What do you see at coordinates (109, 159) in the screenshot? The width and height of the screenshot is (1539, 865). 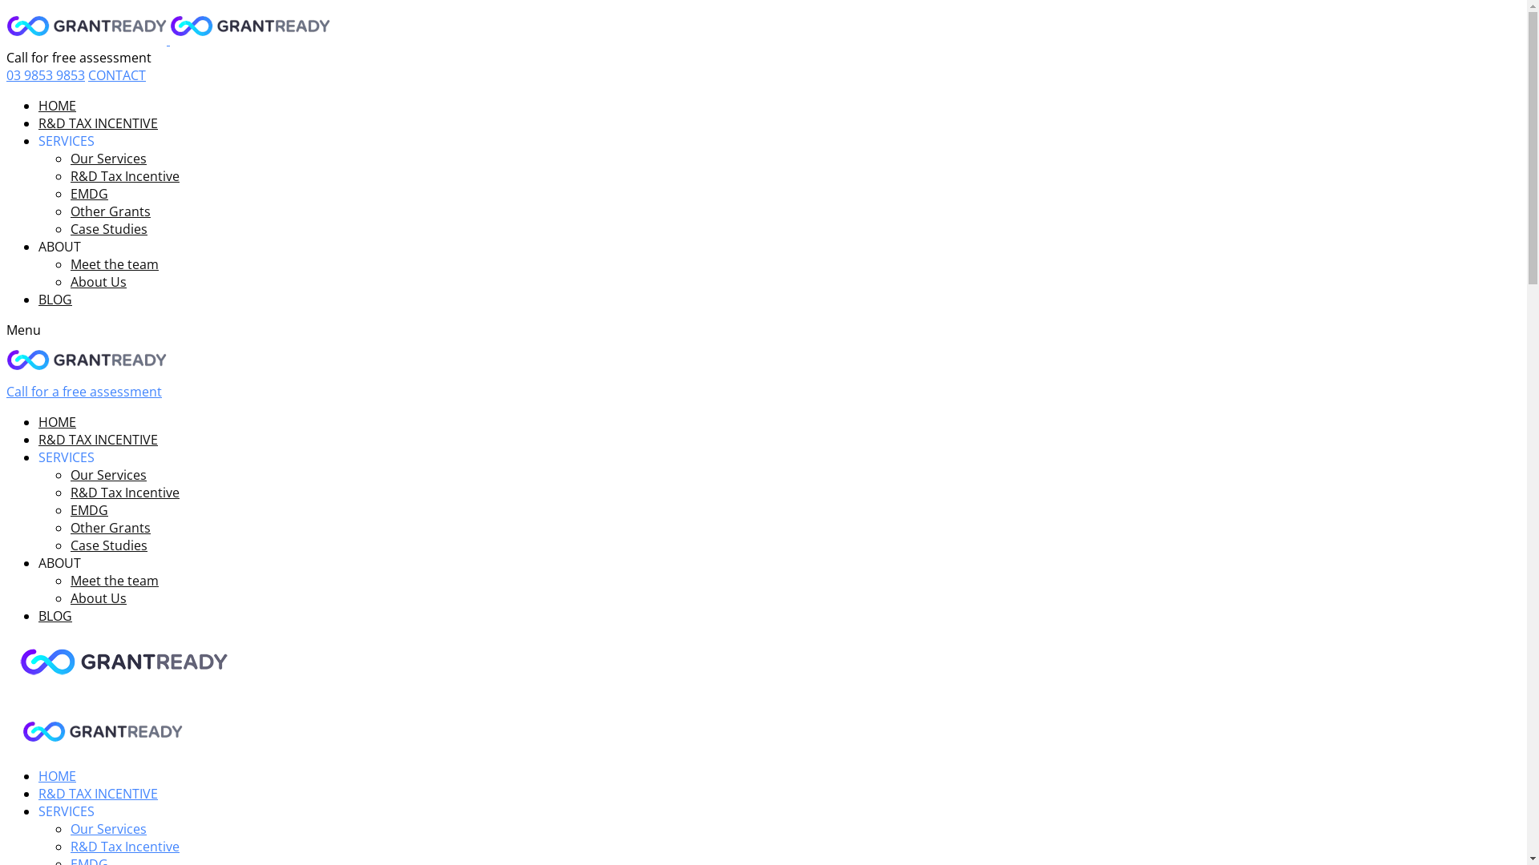 I see `Our Services` at bounding box center [109, 159].